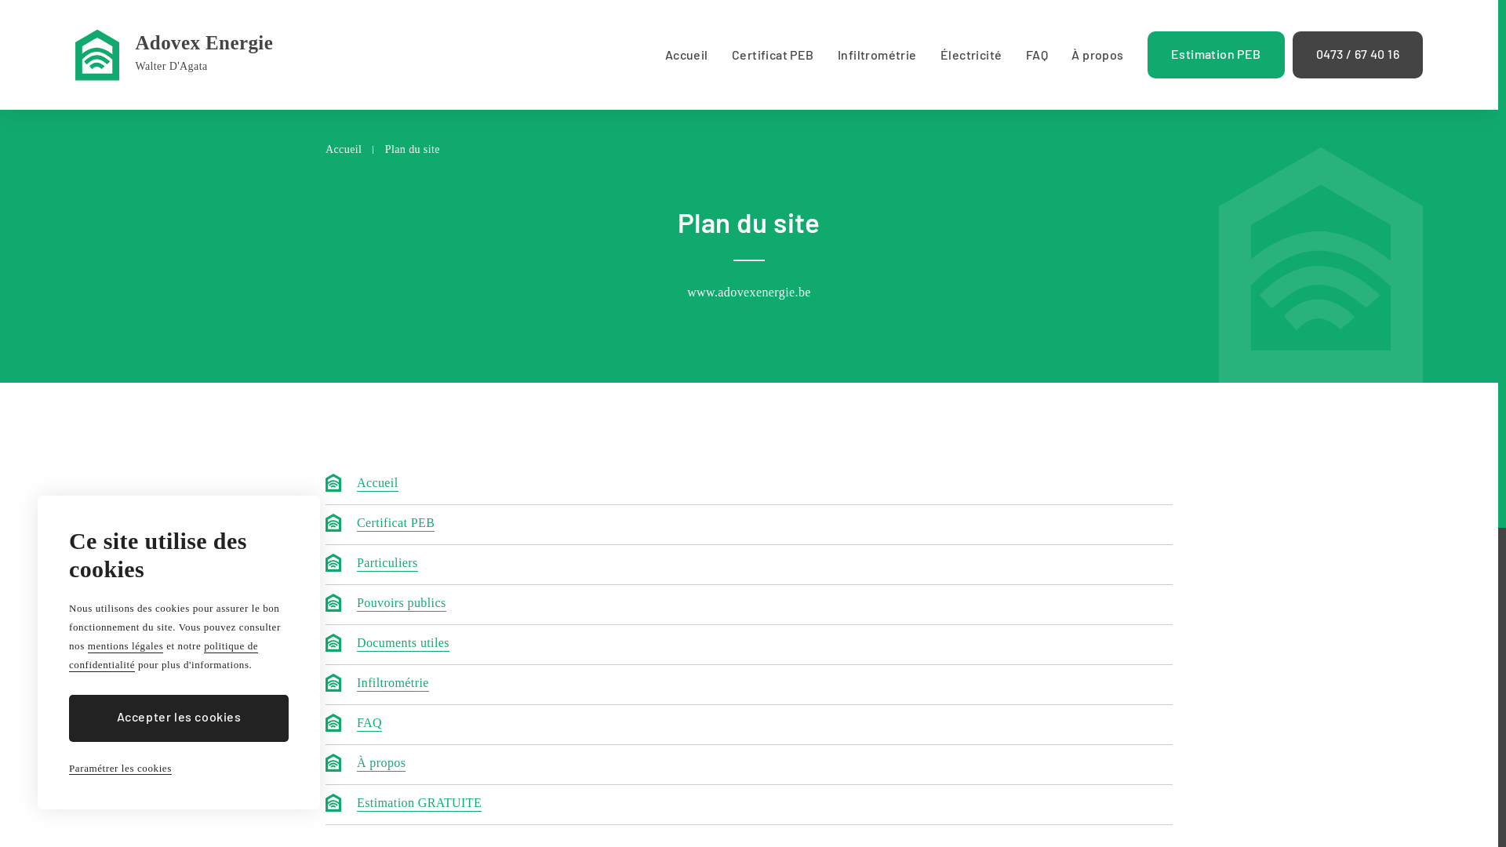 The height and width of the screenshot is (847, 1506). What do you see at coordinates (413, 151) in the screenshot?
I see `Plan du site` at bounding box center [413, 151].